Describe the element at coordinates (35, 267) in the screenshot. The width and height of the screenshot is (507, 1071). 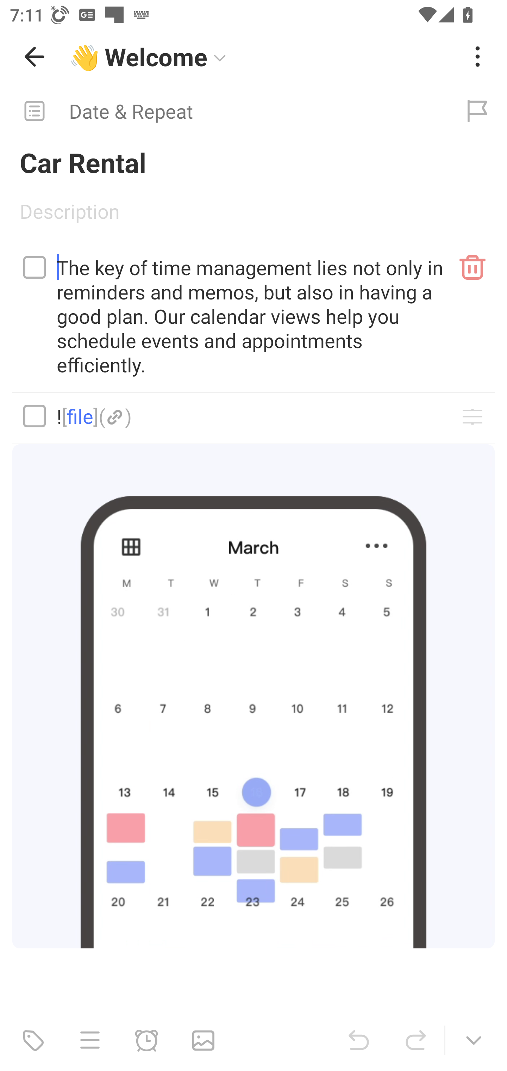
I see ` ` at that location.